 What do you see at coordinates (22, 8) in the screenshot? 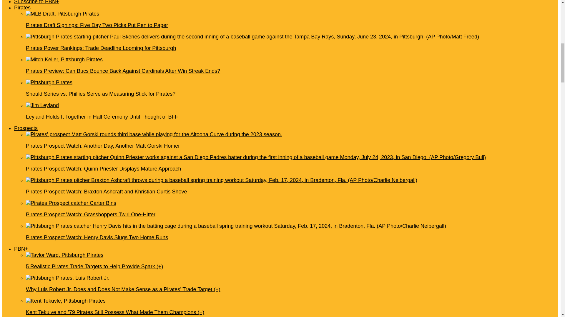
I see `Pirates` at bounding box center [22, 8].